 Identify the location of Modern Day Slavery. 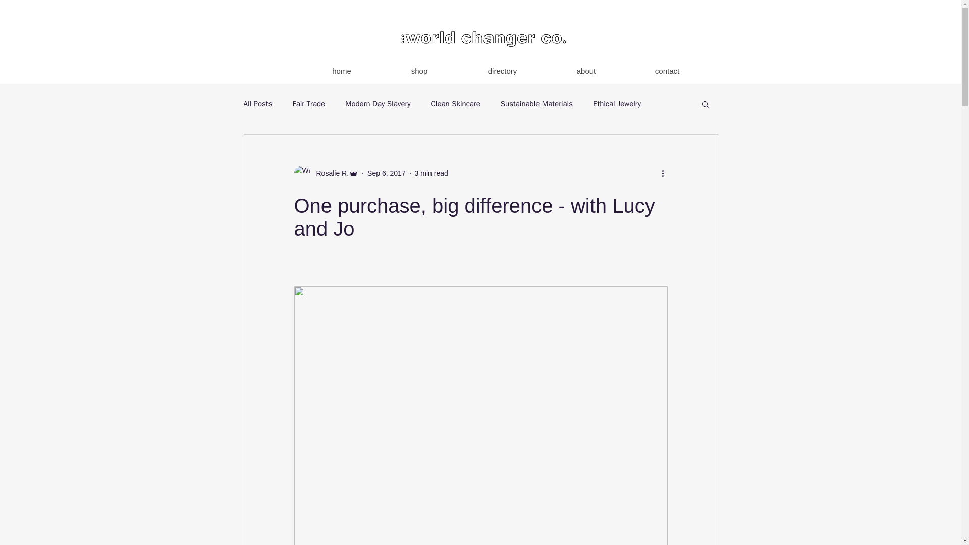
(378, 103).